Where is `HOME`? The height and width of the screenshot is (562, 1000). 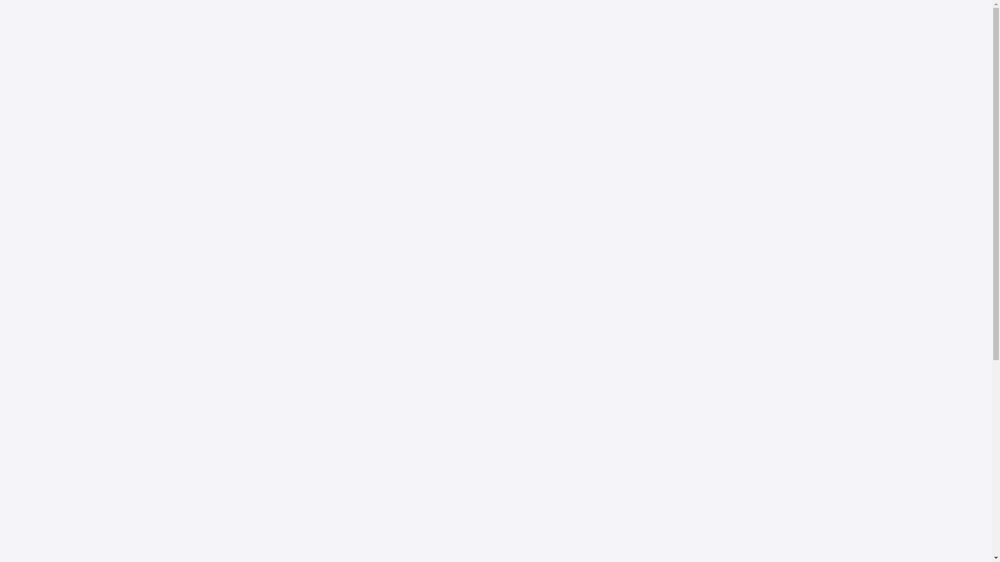 HOME is located at coordinates (496, 457).